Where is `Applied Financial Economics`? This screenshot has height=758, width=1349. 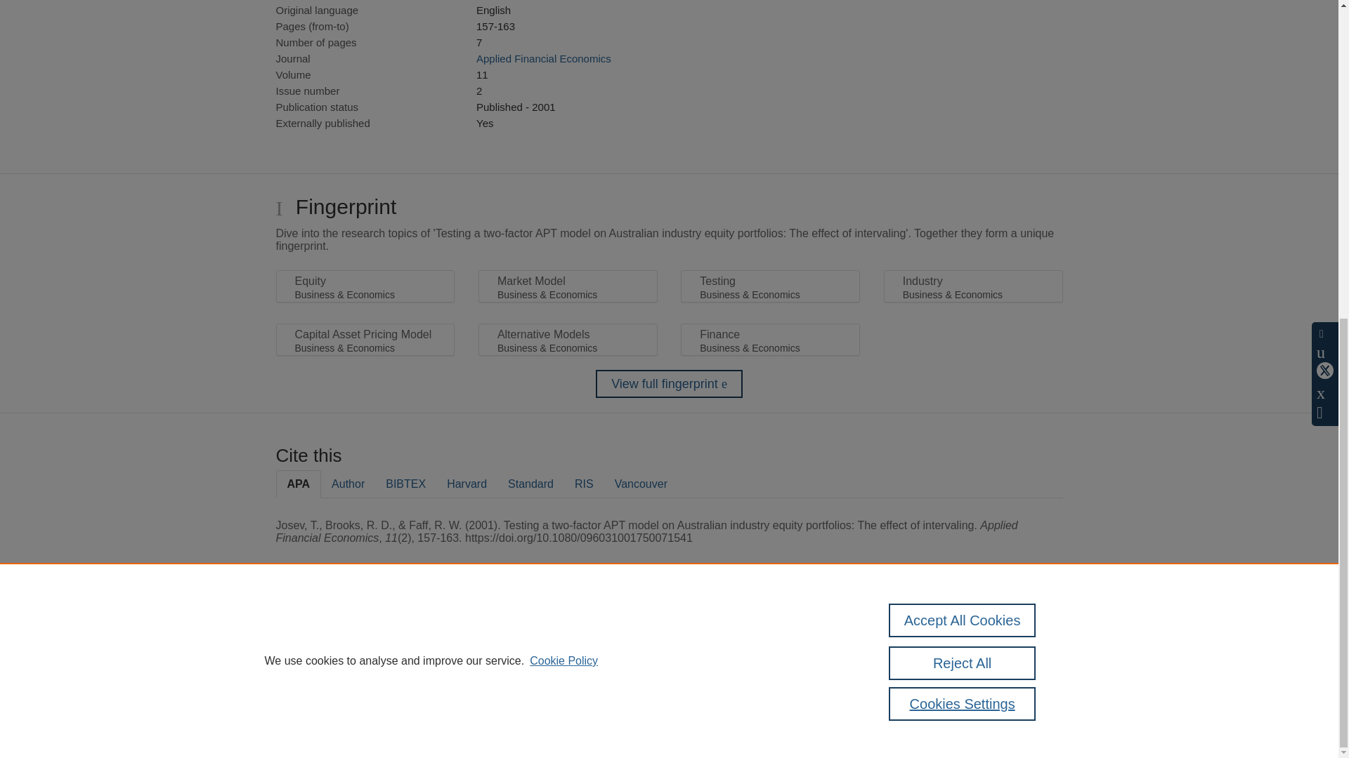 Applied Financial Economics is located at coordinates (543, 58).